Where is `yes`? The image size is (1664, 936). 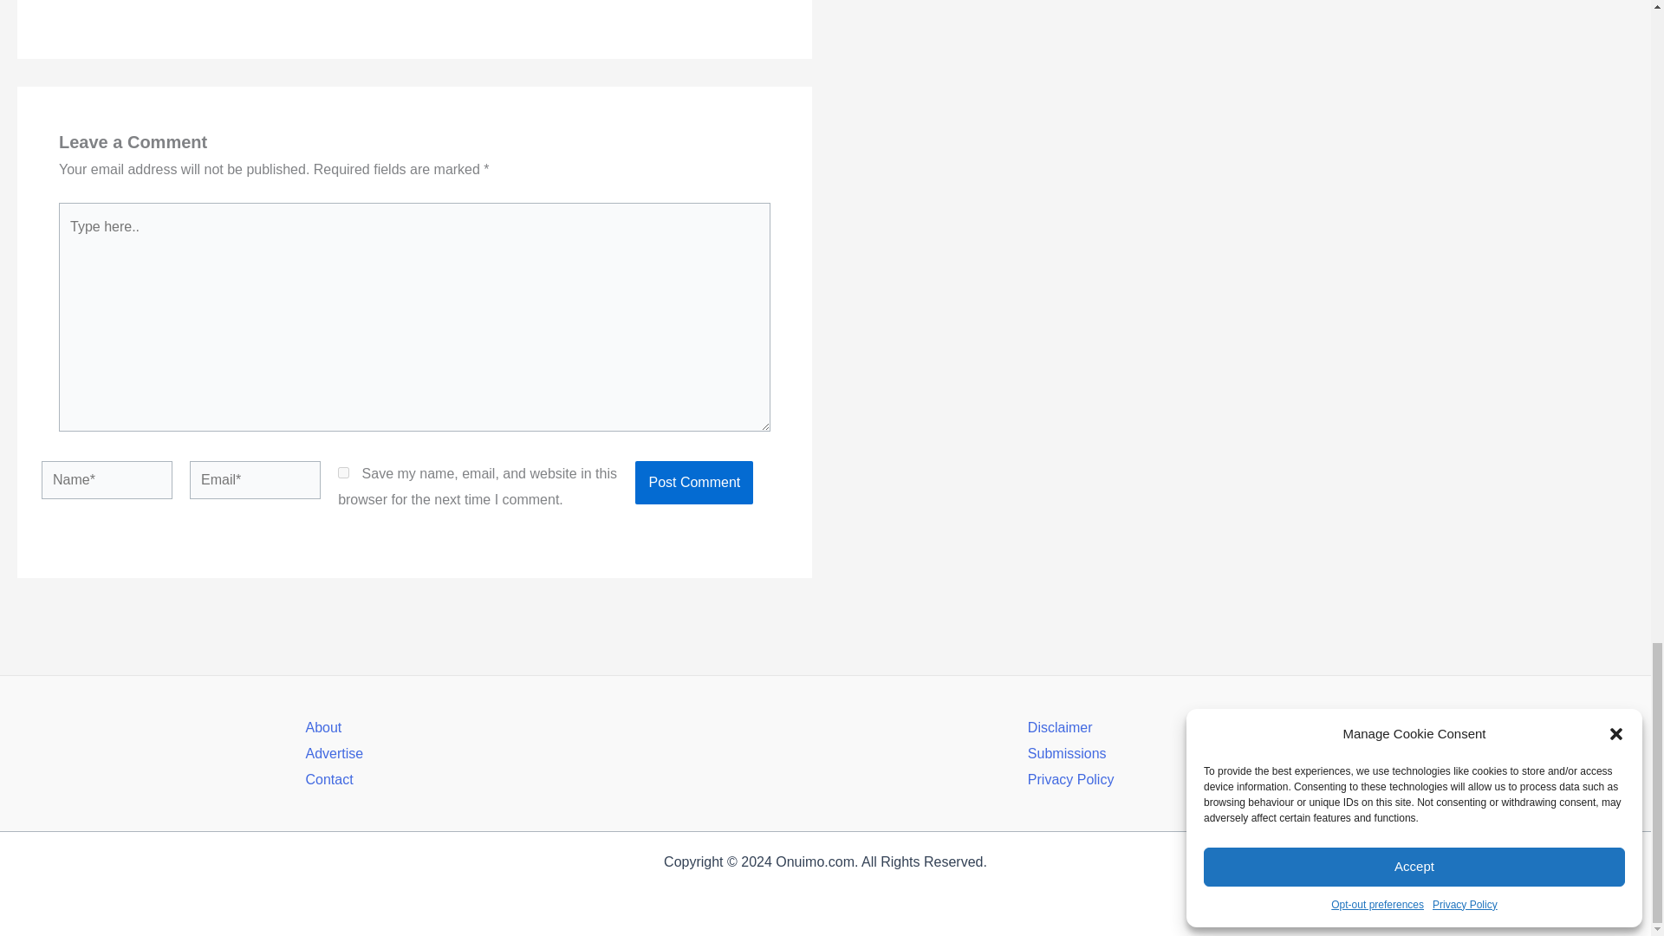
yes is located at coordinates (343, 471).